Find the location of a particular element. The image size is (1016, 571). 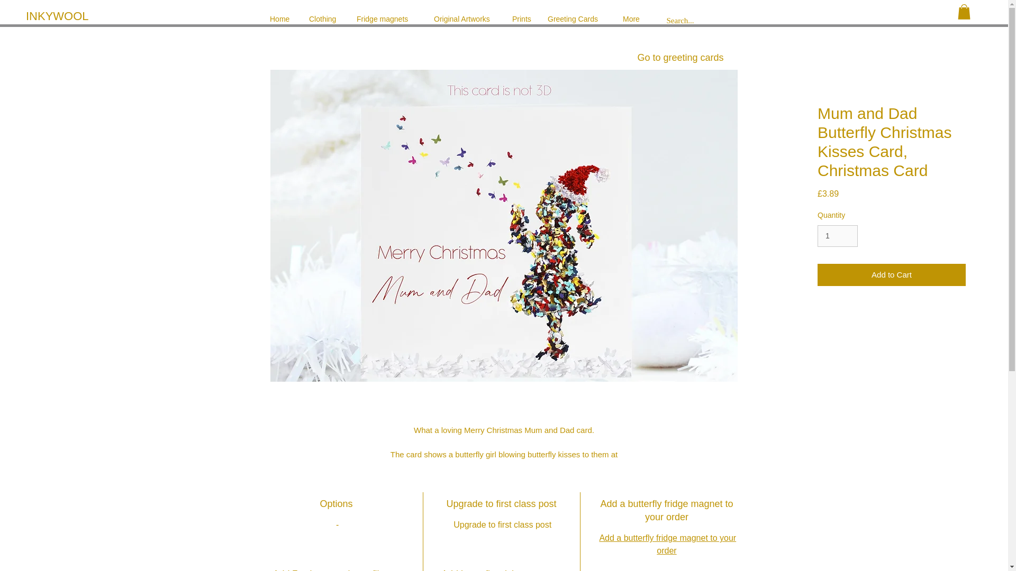

Fridge magnets is located at coordinates (387, 19).